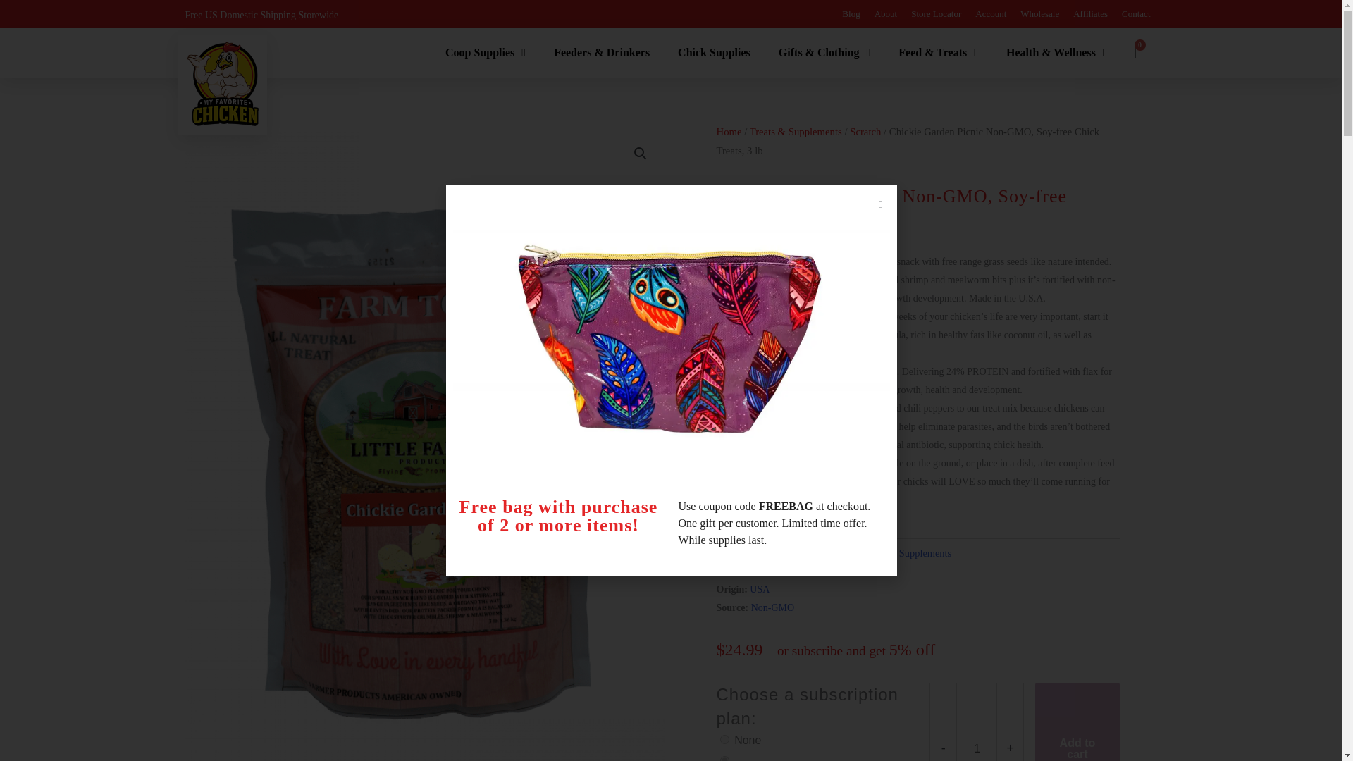  Describe the element at coordinates (724, 740) in the screenshot. I see `0` at that location.